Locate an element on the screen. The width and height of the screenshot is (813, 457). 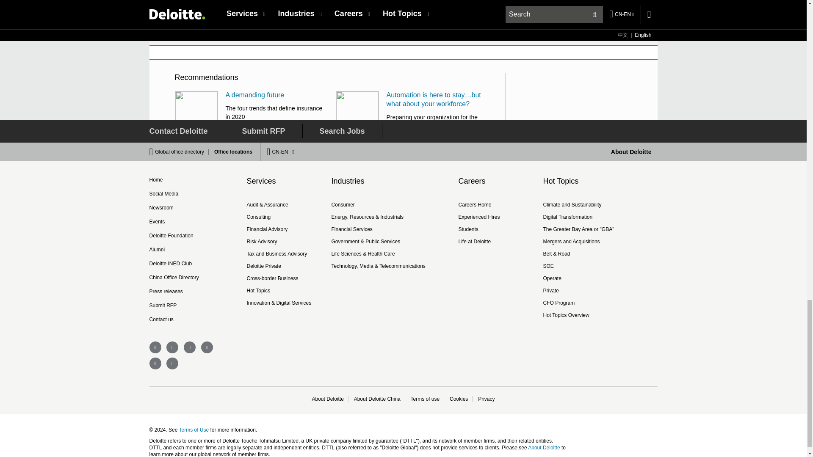
Share via... is located at coordinates (238, 33).